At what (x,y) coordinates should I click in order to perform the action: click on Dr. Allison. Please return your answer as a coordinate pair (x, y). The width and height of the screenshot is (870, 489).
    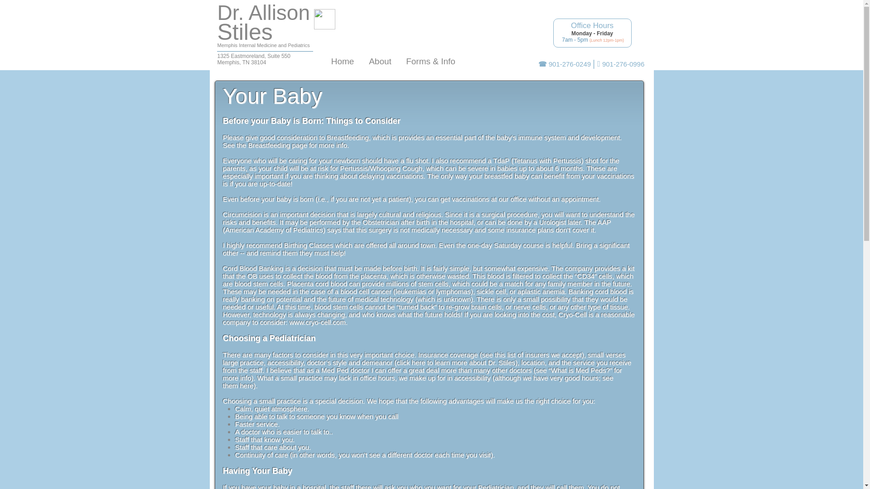
    Looking at the image, I should click on (254, 59).